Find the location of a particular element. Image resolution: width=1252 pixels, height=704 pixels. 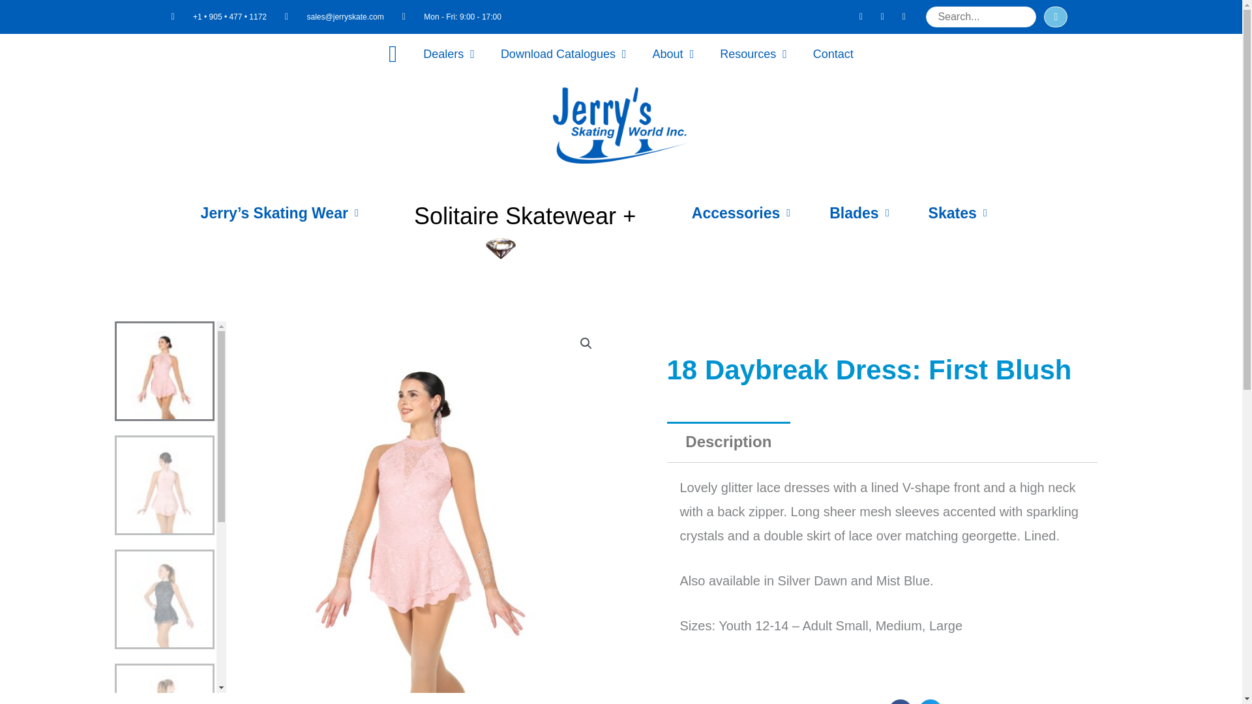

Facebook-f is located at coordinates (861, 16).